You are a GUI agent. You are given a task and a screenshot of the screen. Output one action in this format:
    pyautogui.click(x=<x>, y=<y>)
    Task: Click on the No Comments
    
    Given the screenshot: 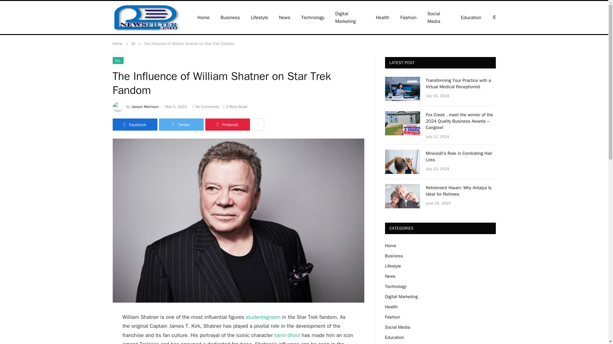 What is the action you would take?
    pyautogui.click(x=206, y=107)
    